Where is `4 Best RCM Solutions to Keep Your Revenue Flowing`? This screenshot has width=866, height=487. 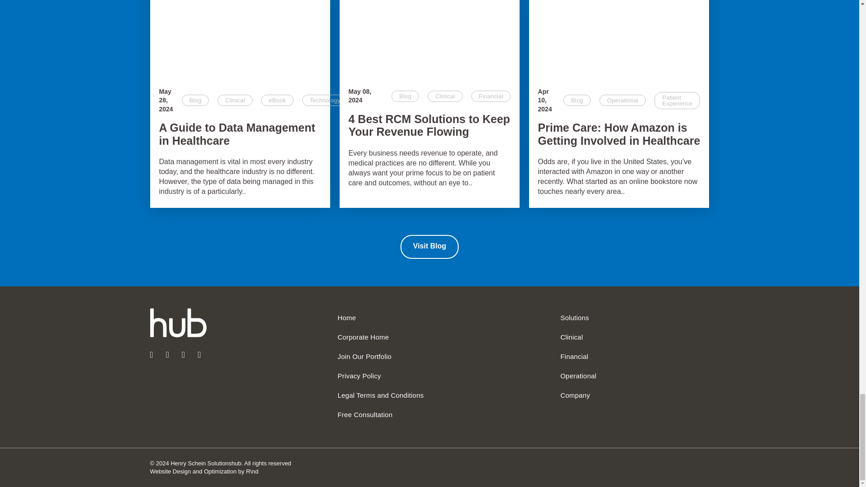 4 Best RCM Solutions to Keep Your Revenue Flowing is located at coordinates (429, 125).